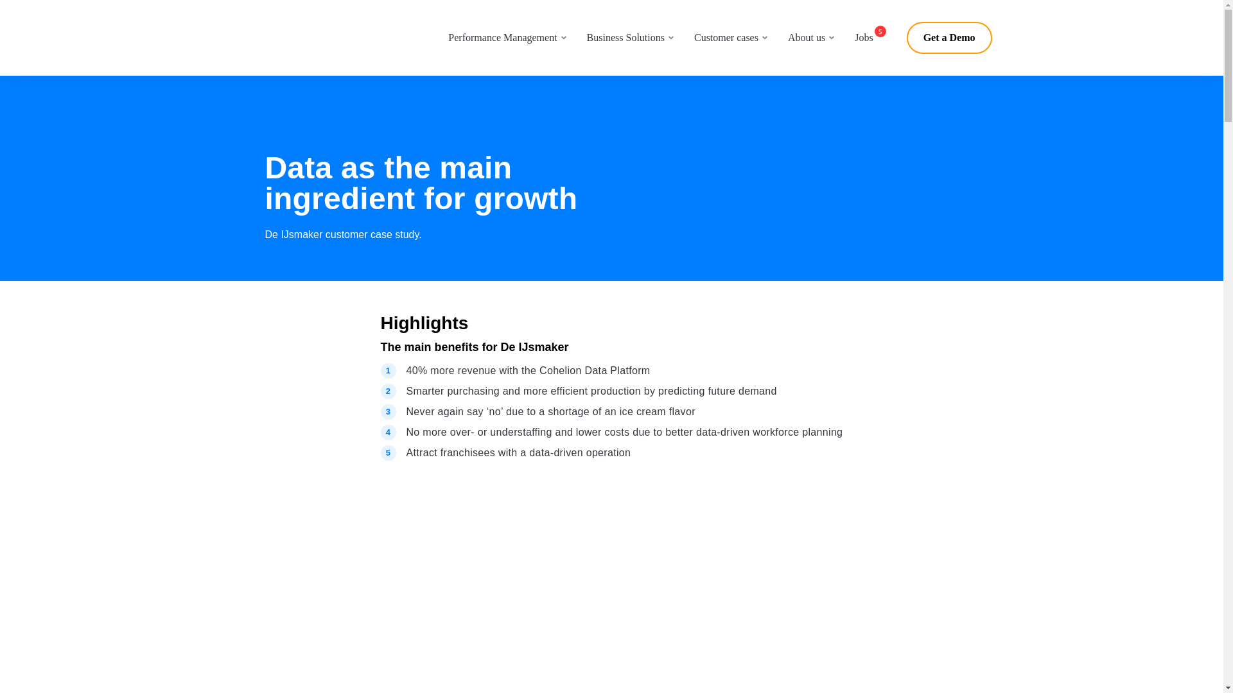 The width and height of the screenshot is (1233, 693). What do you see at coordinates (502, 37) in the screenshot?
I see `Performance Management` at bounding box center [502, 37].